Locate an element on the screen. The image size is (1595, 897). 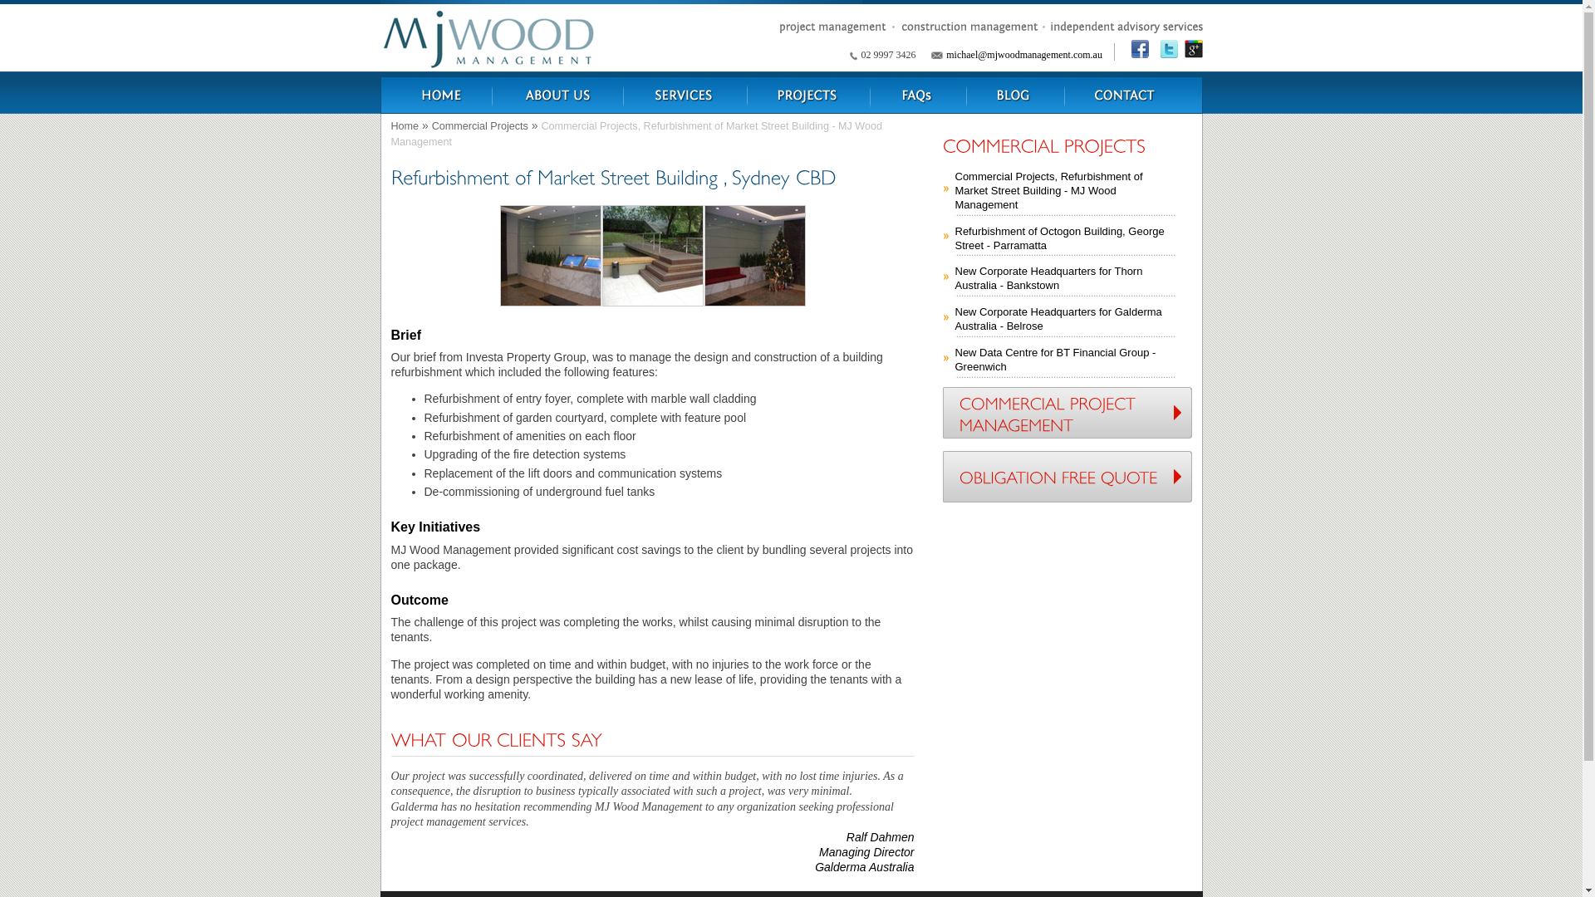
Commercial Projects is located at coordinates (480, 126).